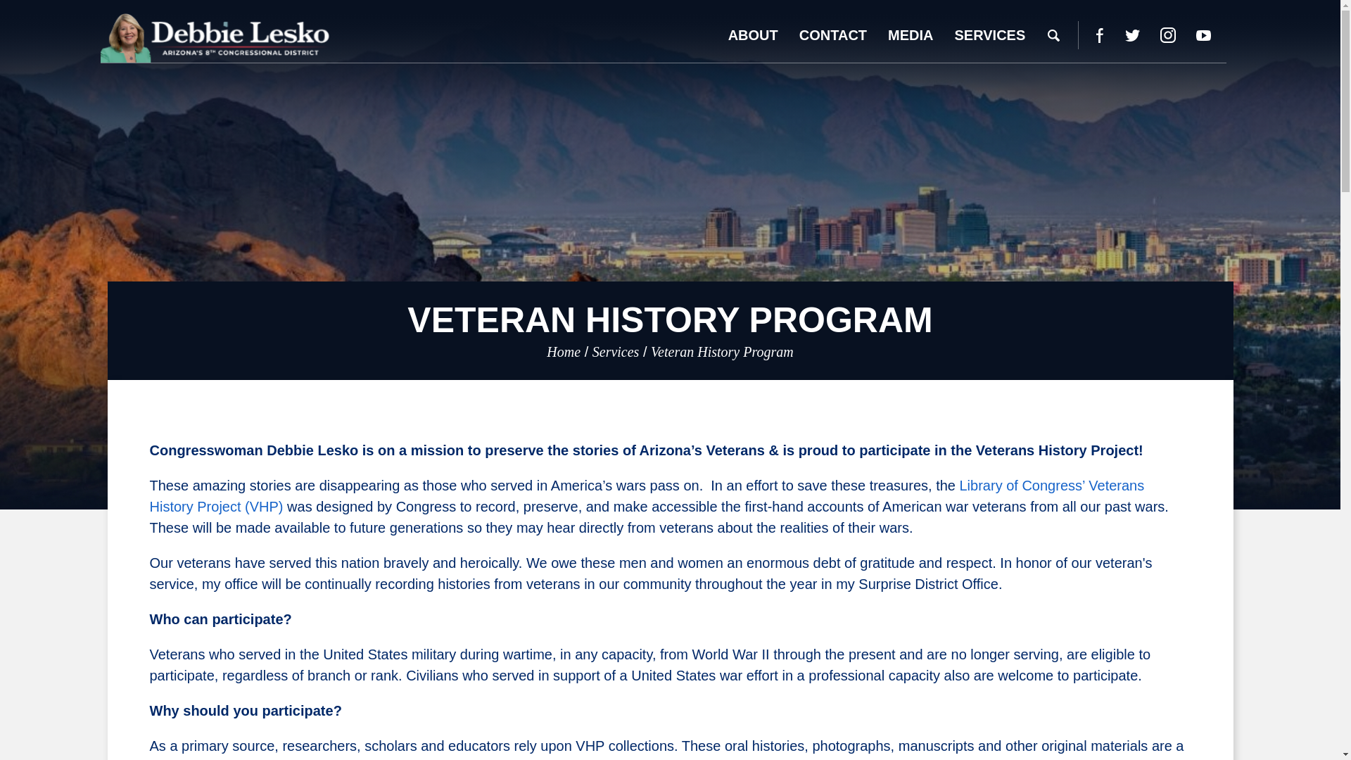  Describe the element at coordinates (910, 35) in the screenshot. I see `MEDIA` at that location.